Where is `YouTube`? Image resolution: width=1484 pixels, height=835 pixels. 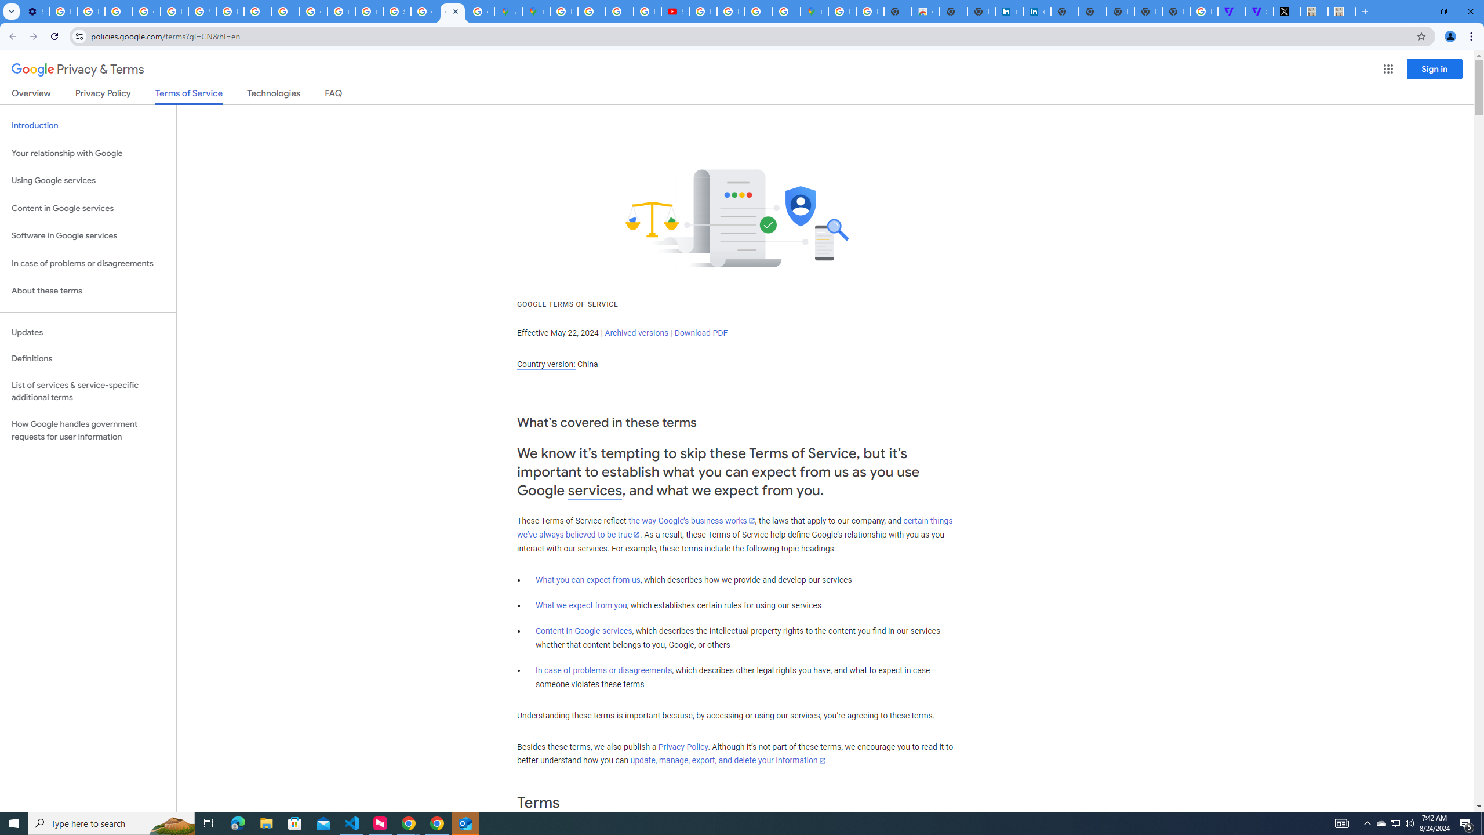 YouTube is located at coordinates (202, 12).